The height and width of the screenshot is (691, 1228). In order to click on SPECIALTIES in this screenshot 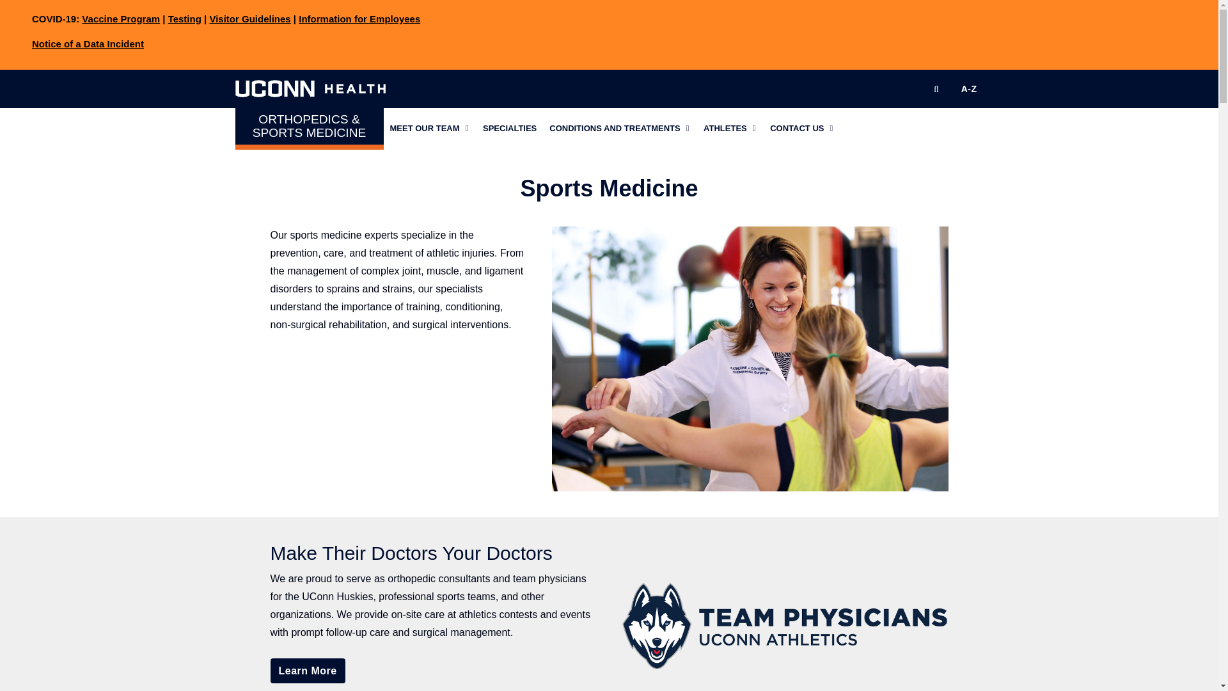, I will do `click(509, 128)`.